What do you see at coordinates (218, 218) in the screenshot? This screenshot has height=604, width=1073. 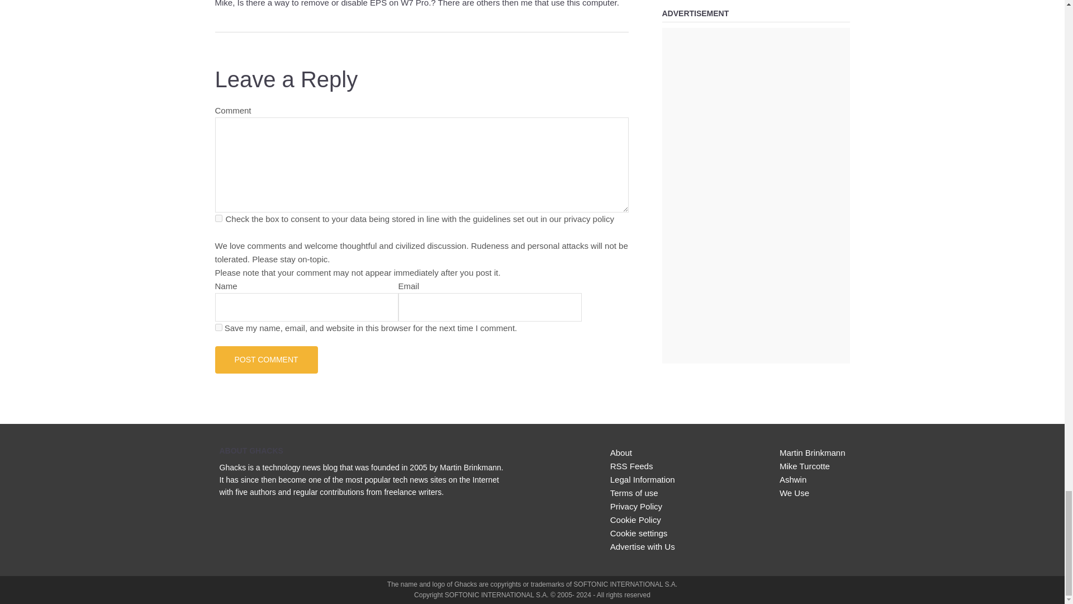 I see `privacy-key` at bounding box center [218, 218].